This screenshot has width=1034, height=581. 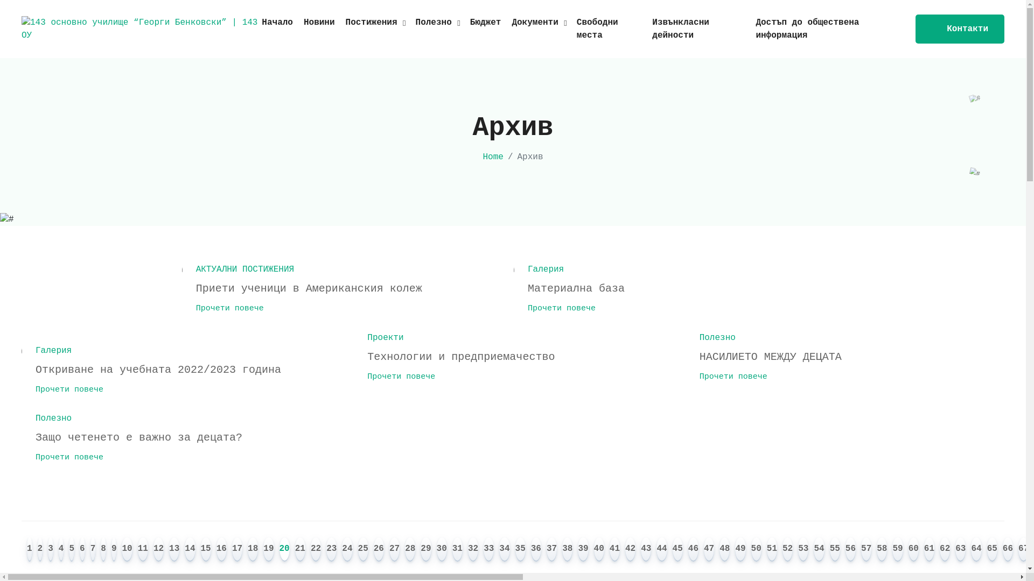 I want to click on 33, so click(x=489, y=550).